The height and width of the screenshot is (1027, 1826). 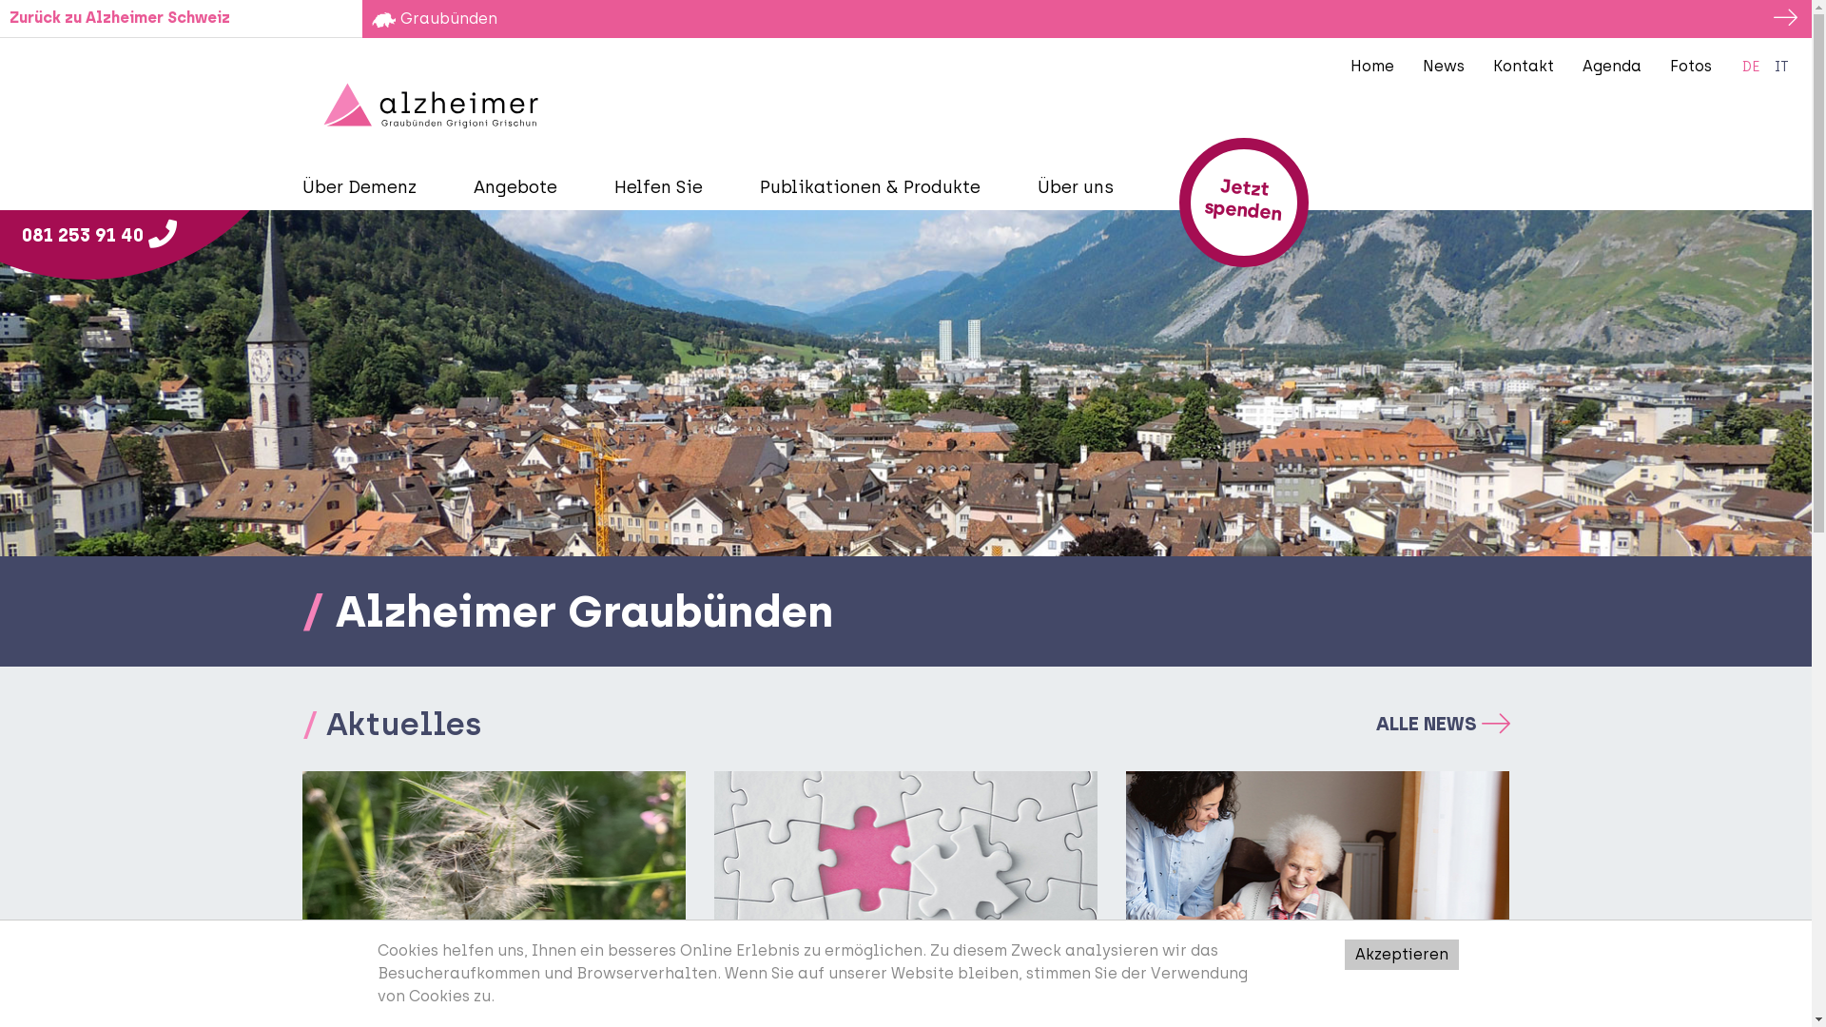 I want to click on 081 253 91 40, so click(x=99, y=236).